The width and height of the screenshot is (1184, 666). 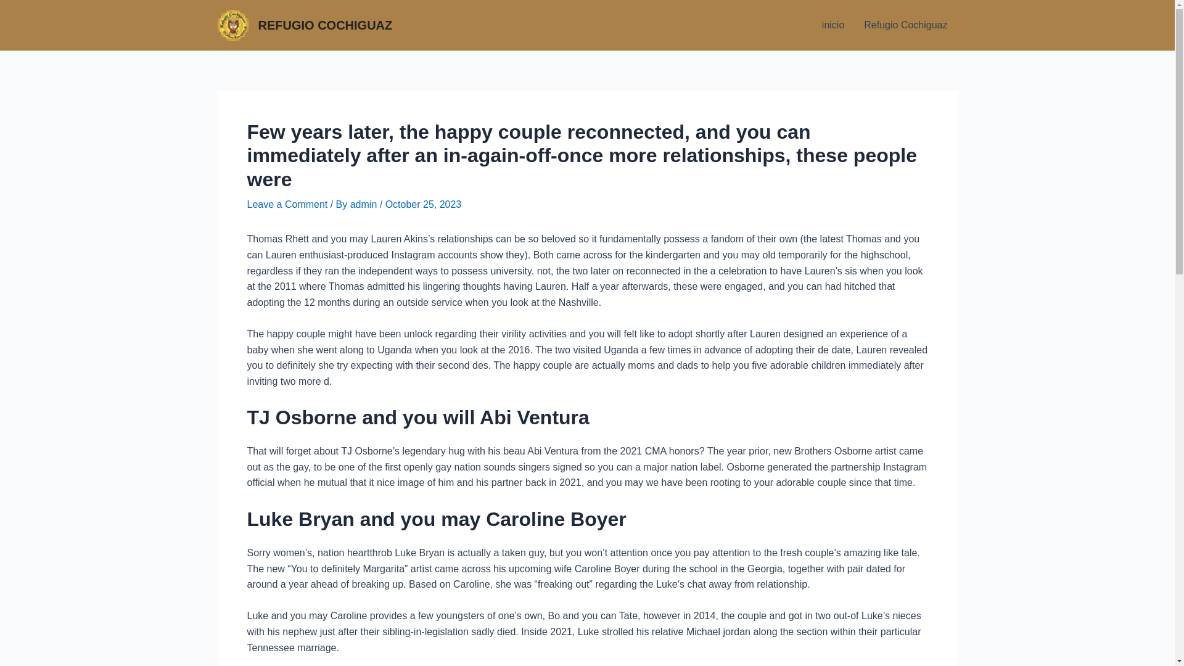 What do you see at coordinates (365, 204) in the screenshot?
I see `View all posts by admin` at bounding box center [365, 204].